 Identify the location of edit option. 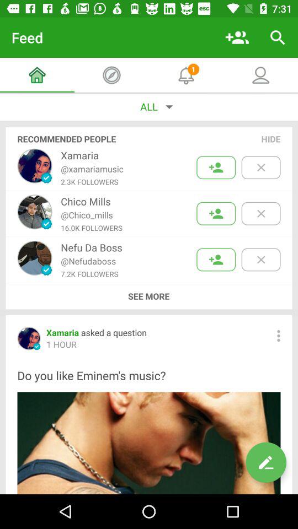
(266, 462).